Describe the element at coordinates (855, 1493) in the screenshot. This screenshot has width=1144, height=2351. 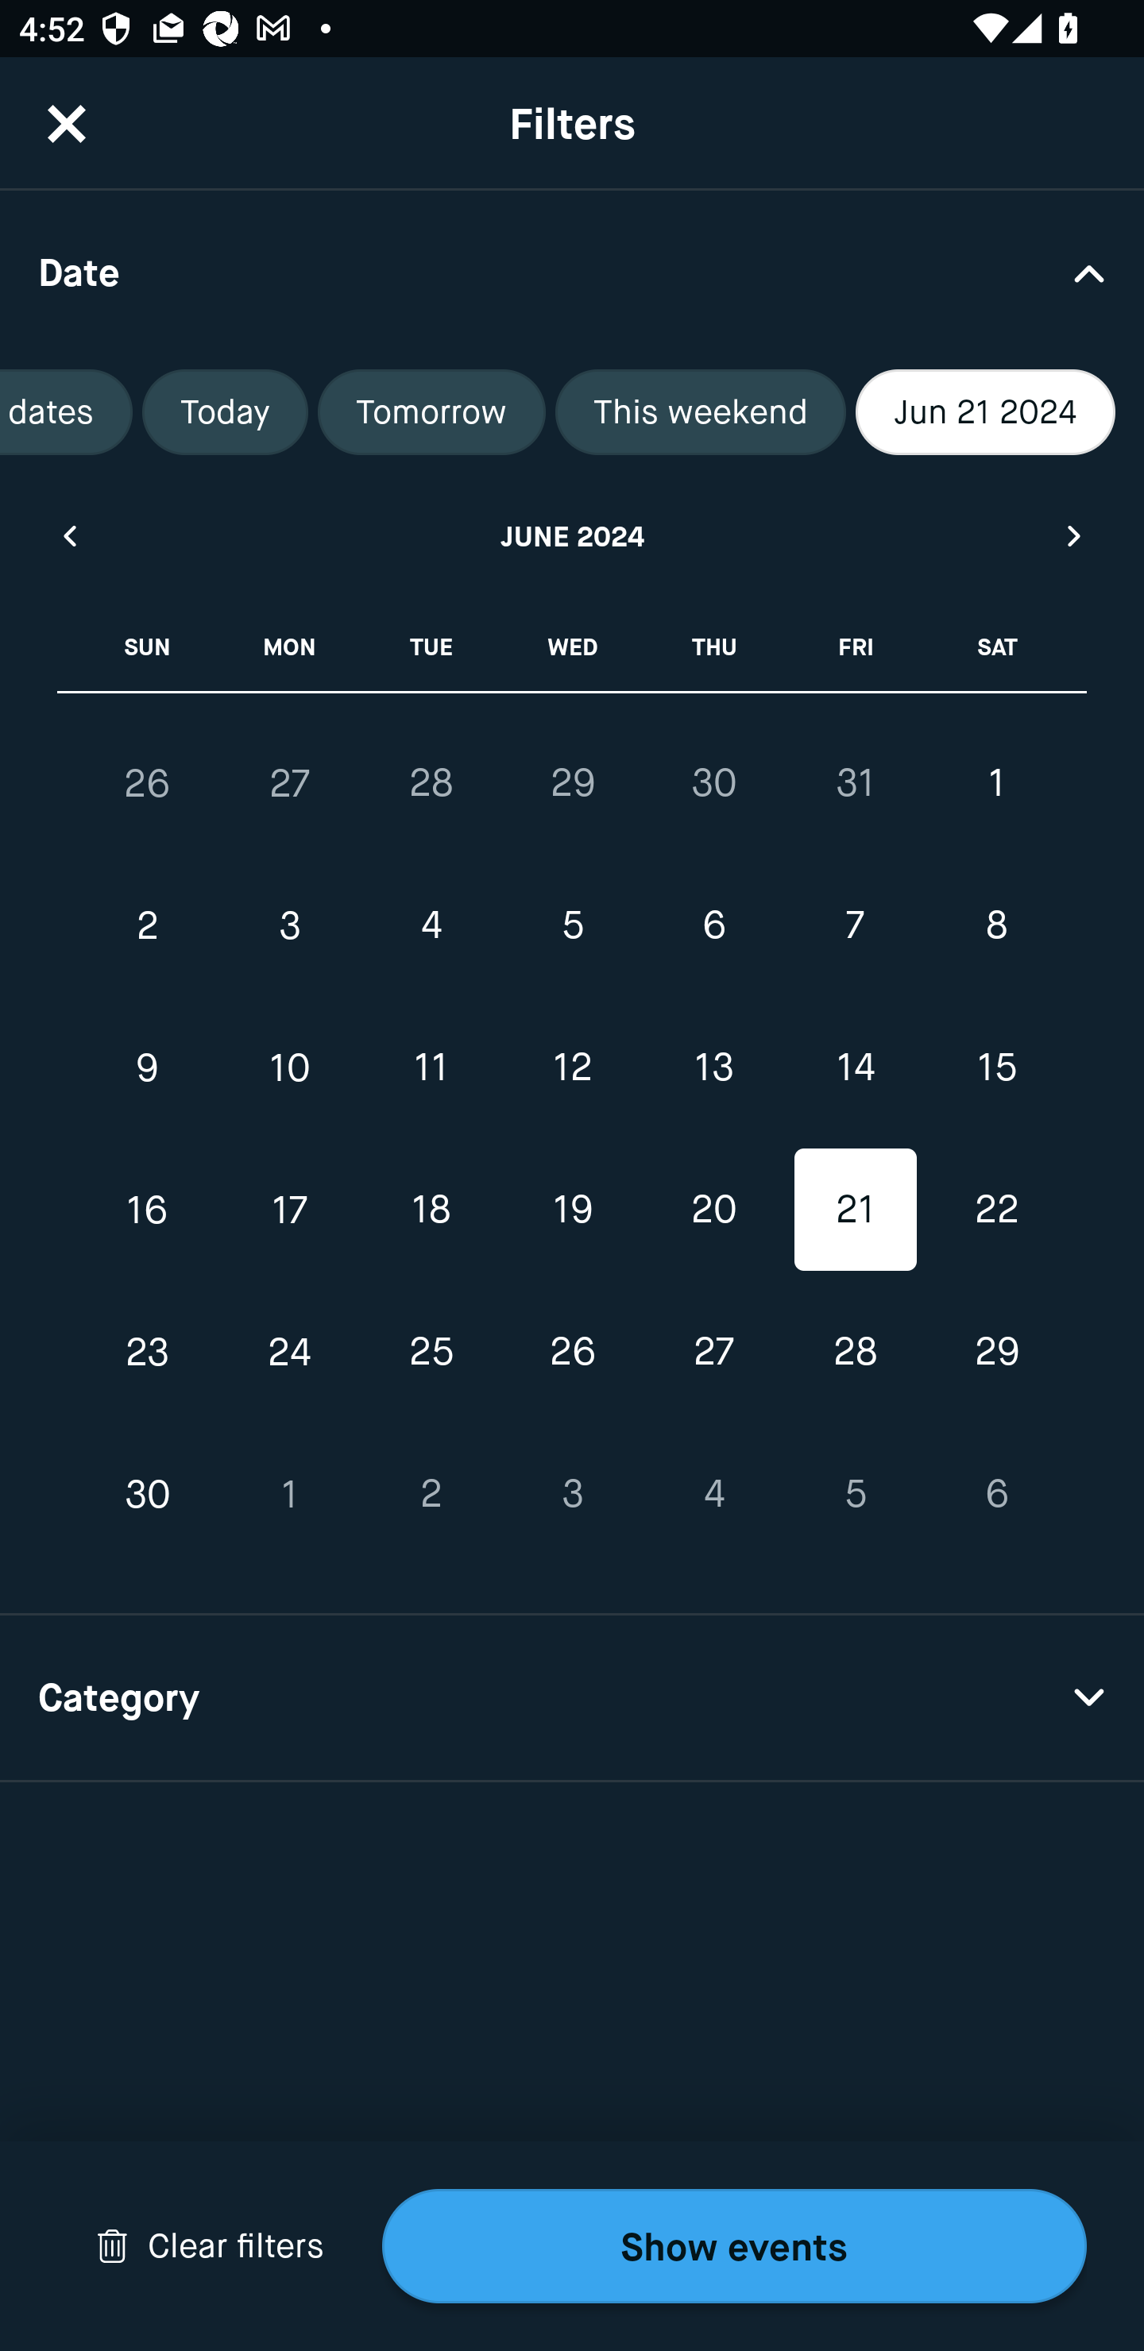
I see `5` at that location.